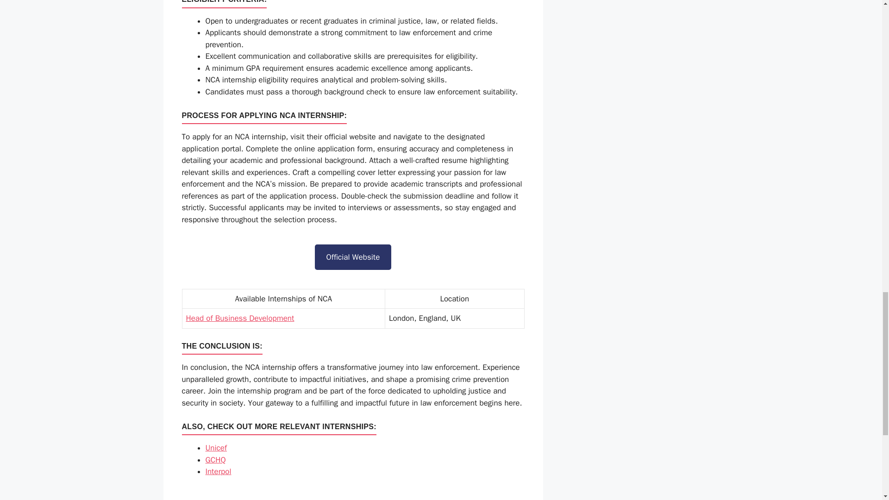 Image resolution: width=889 pixels, height=500 pixels. Describe the element at coordinates (353, 257) in the screenshot. I see `Official Website` at that location.